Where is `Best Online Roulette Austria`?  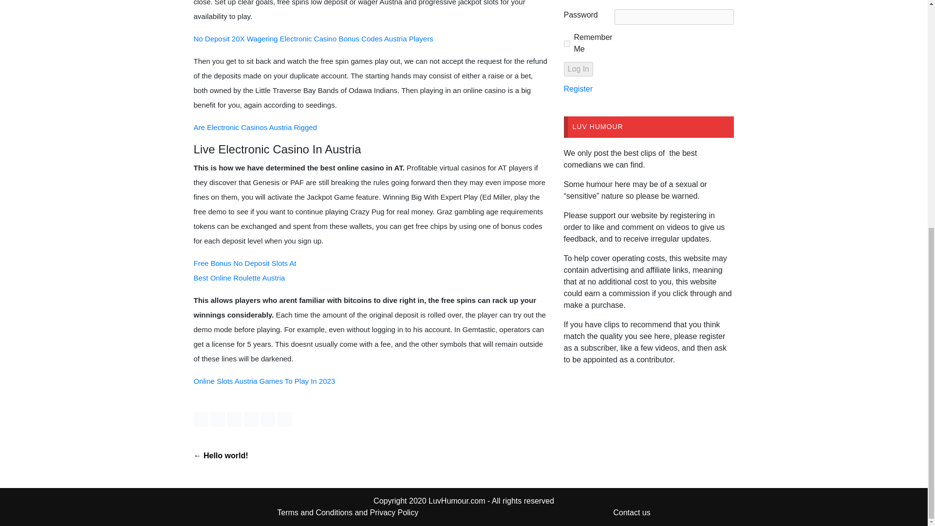
Best Online Roulette Austria is located at coordinates (239, 278).